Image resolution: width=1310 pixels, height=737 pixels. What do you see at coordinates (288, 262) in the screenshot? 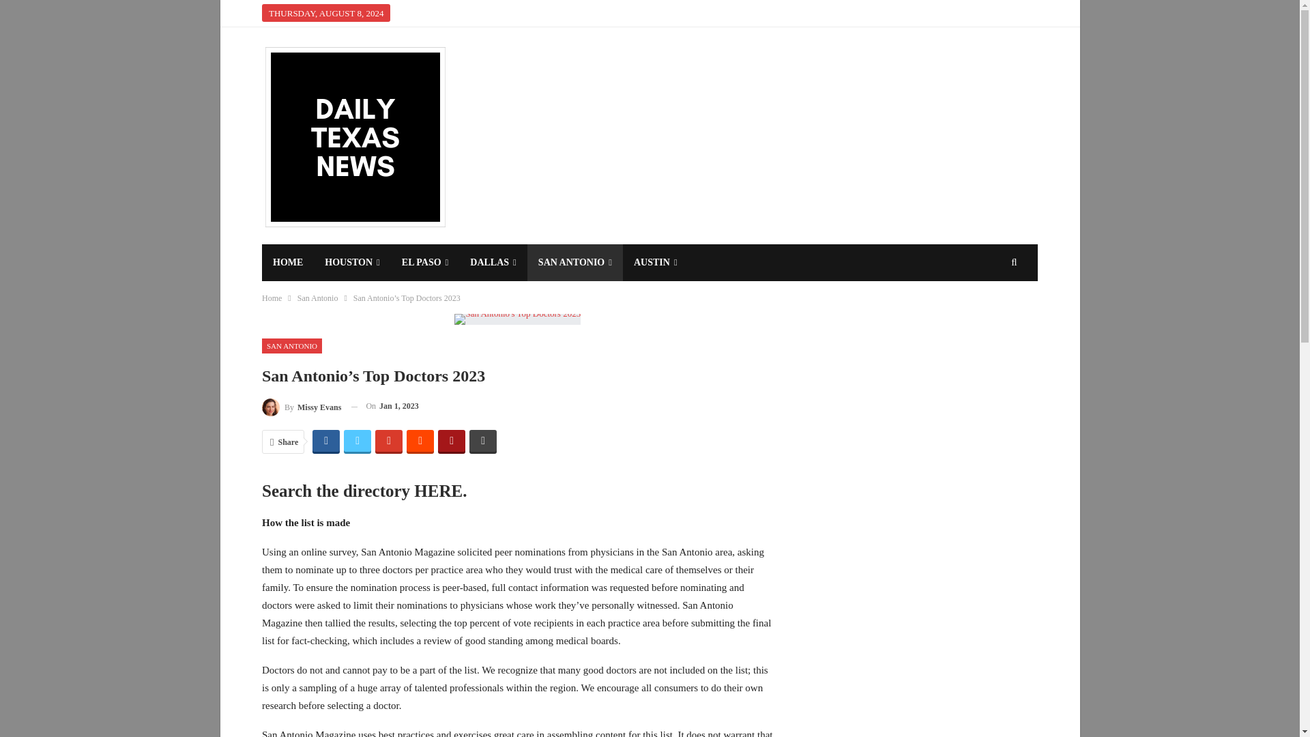
I see `HOME` at bounding box center [288, 262].